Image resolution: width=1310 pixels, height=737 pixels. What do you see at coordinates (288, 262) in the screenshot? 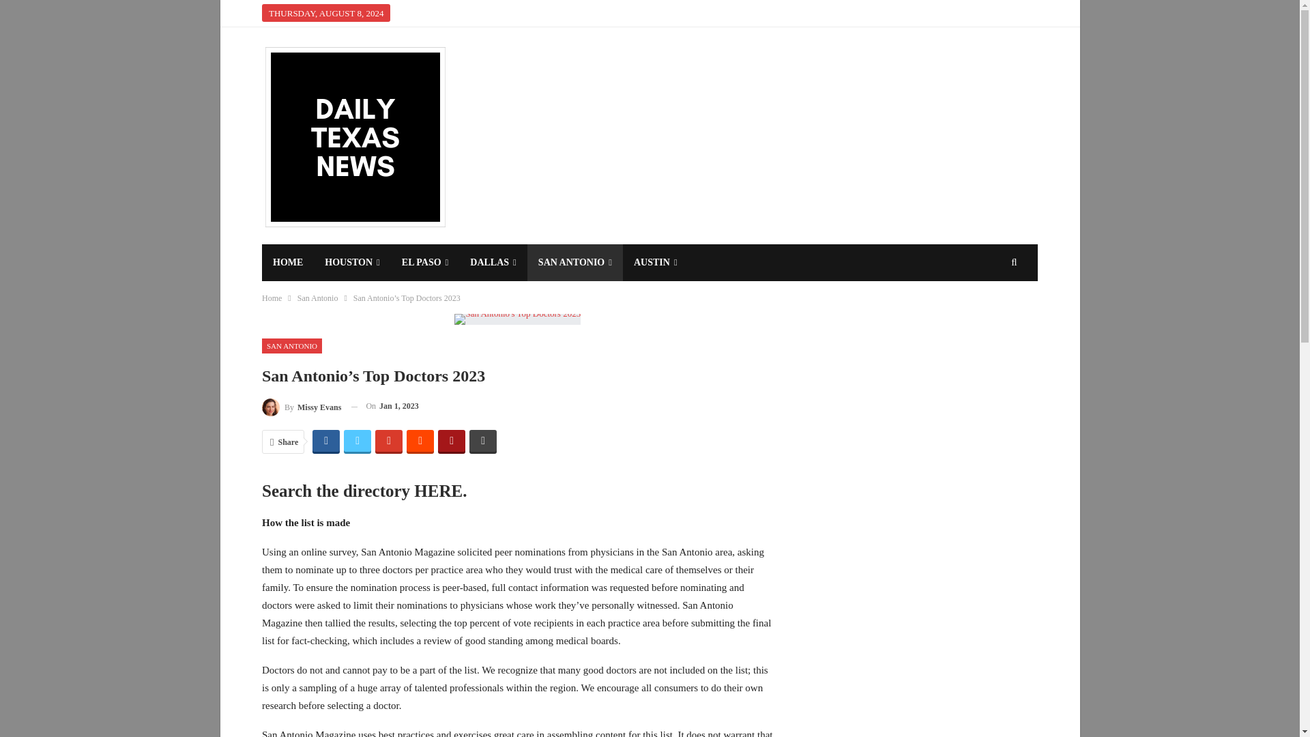
I see `HOME` at bounding box center [288, 262].